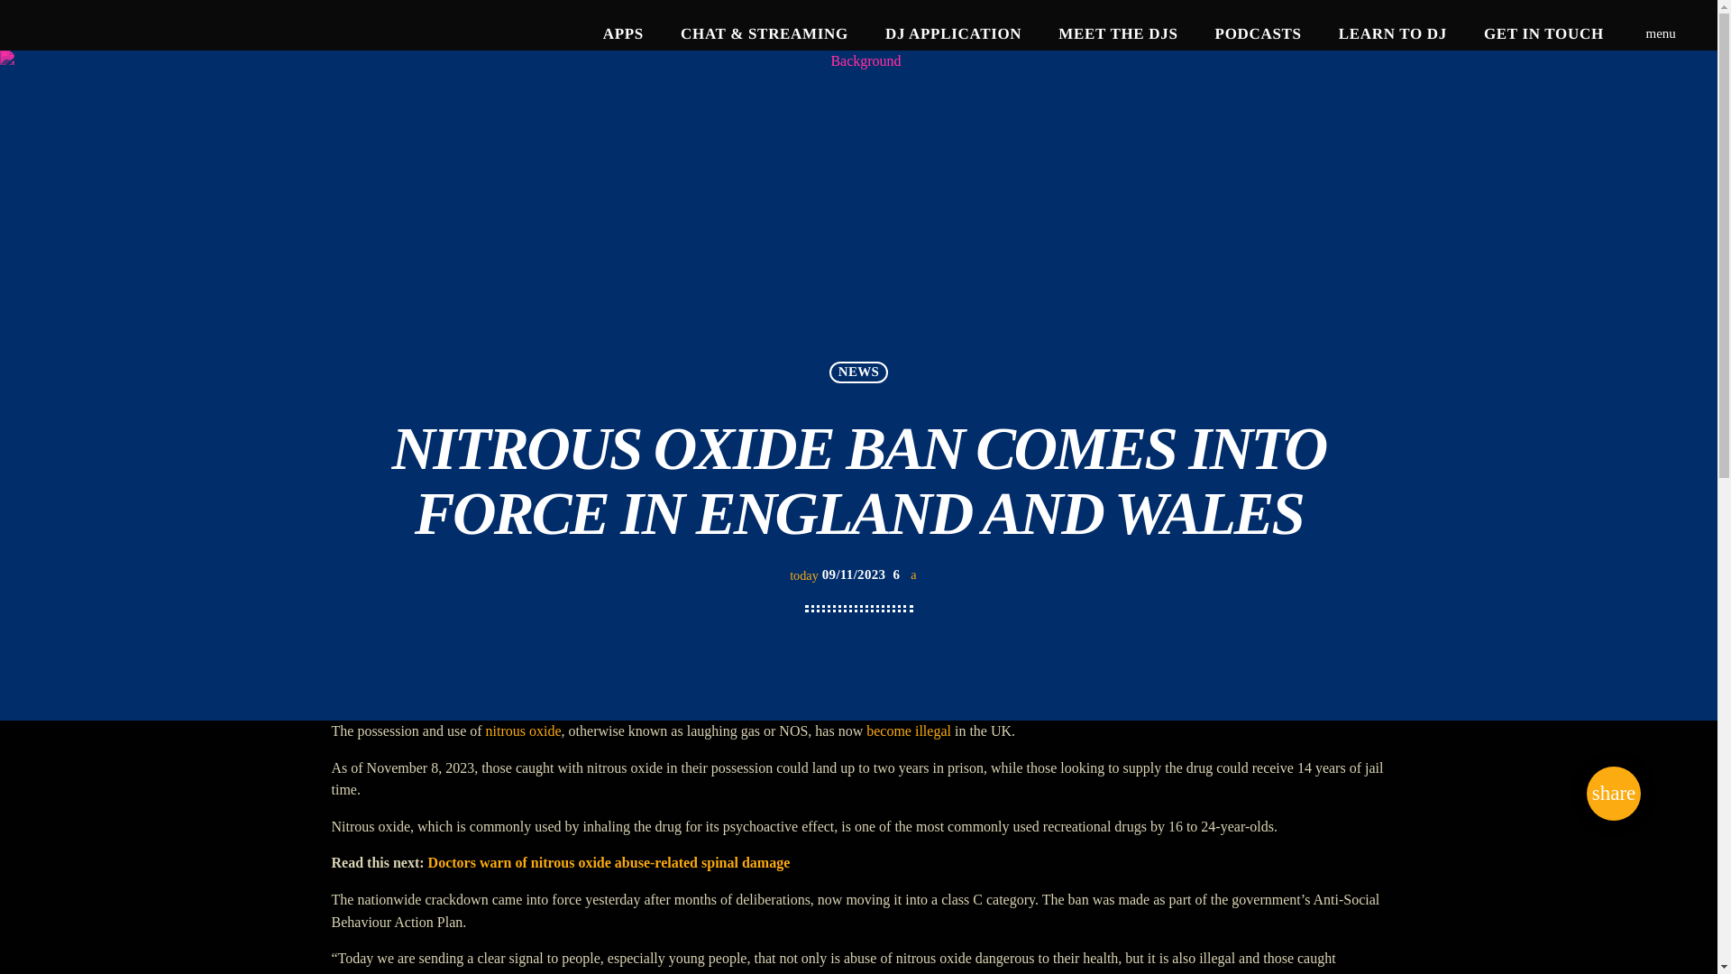 The height and width of the screenshot is (974, 1731). I want to click on PODCASTS, so click(1257, 34).